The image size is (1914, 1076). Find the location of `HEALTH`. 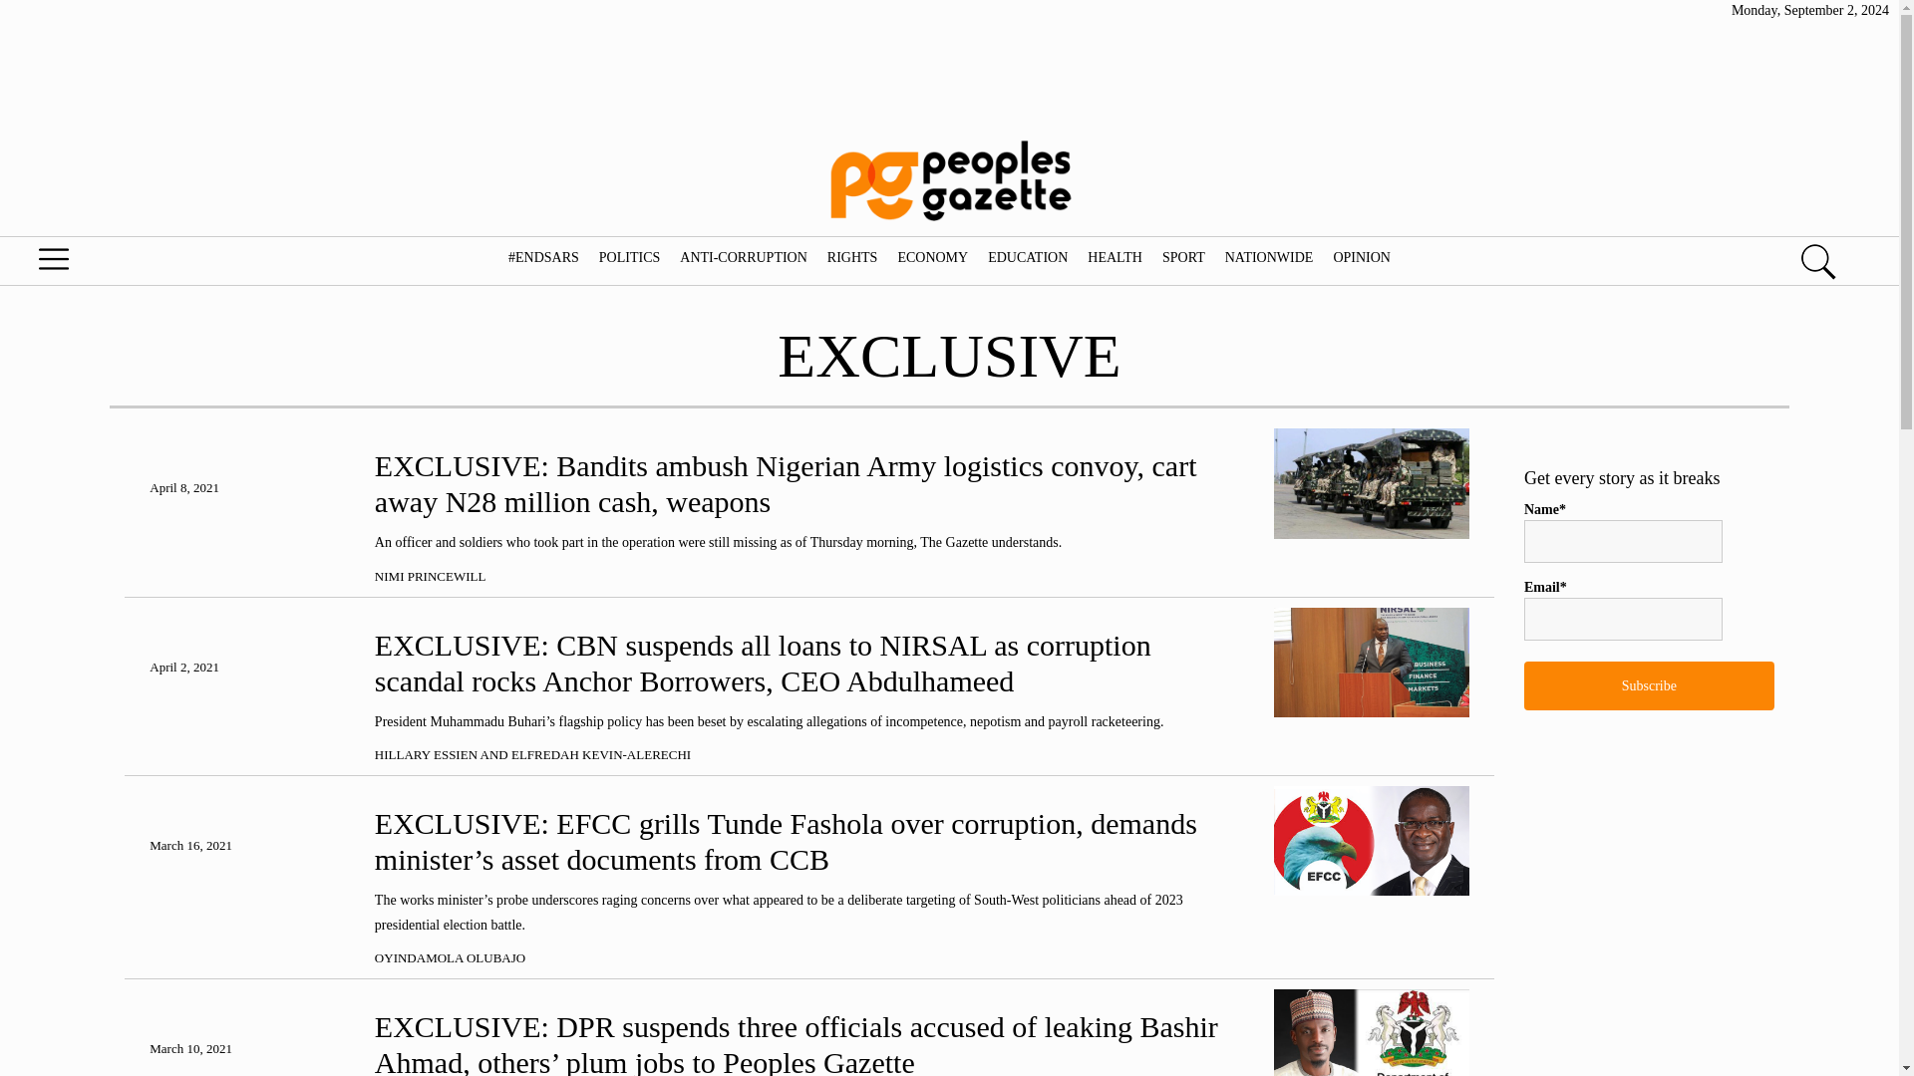

HEALTH is located at coordinates (1115, 257).